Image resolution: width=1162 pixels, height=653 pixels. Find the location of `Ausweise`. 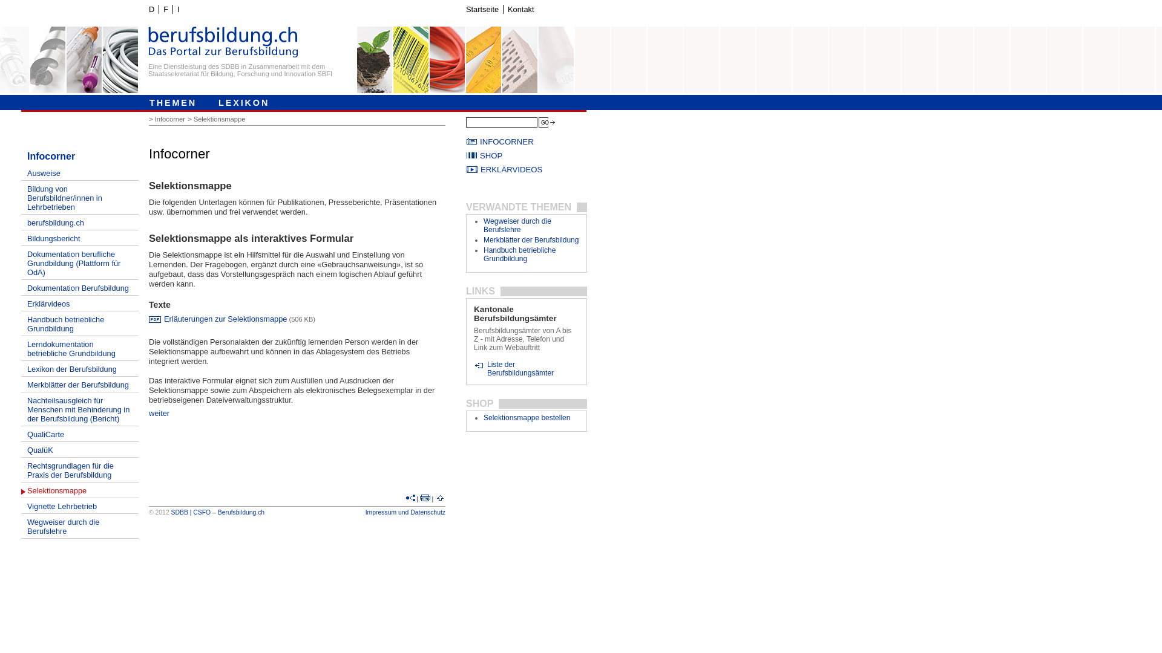

Ausweise is located at coordinates (80, 173).